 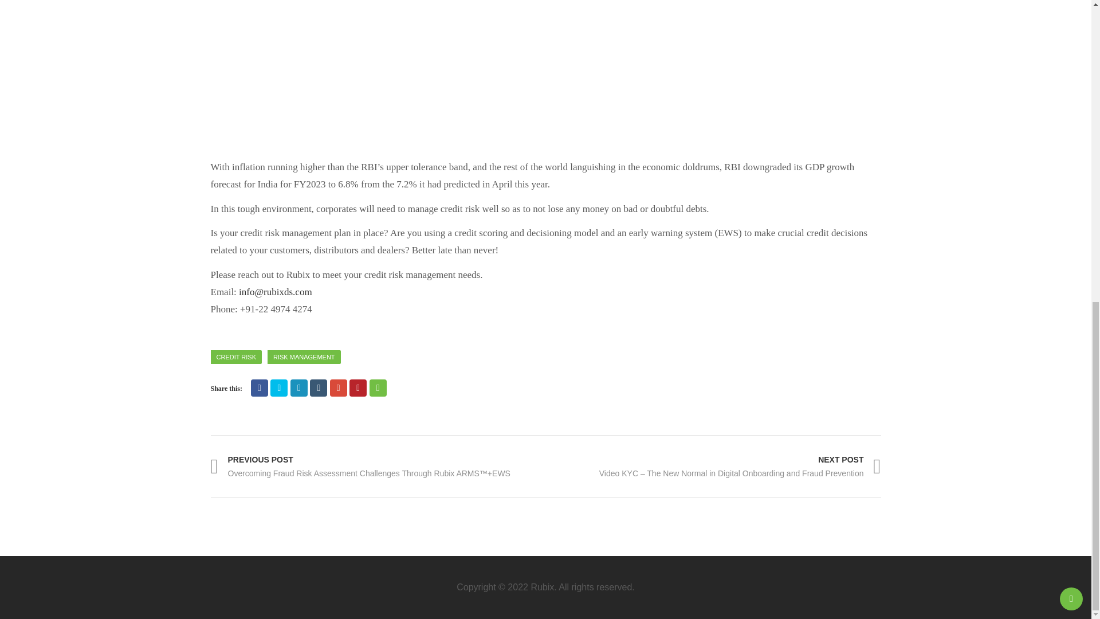 What do you see at coordinates (378, 388) in the screenshot?
I see `Email to a Friend` at bounding box center [378, 388].